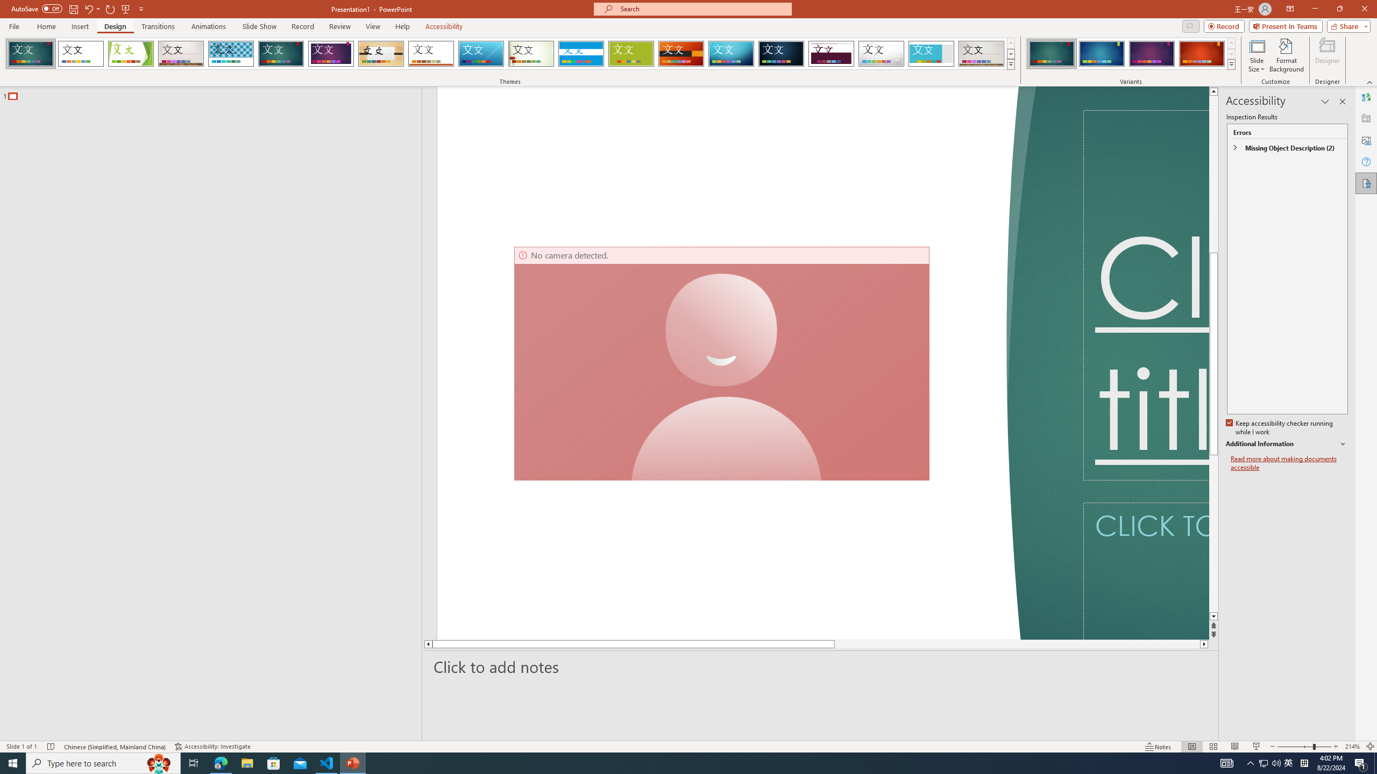  I want to click on Basis, so click(631, 54).